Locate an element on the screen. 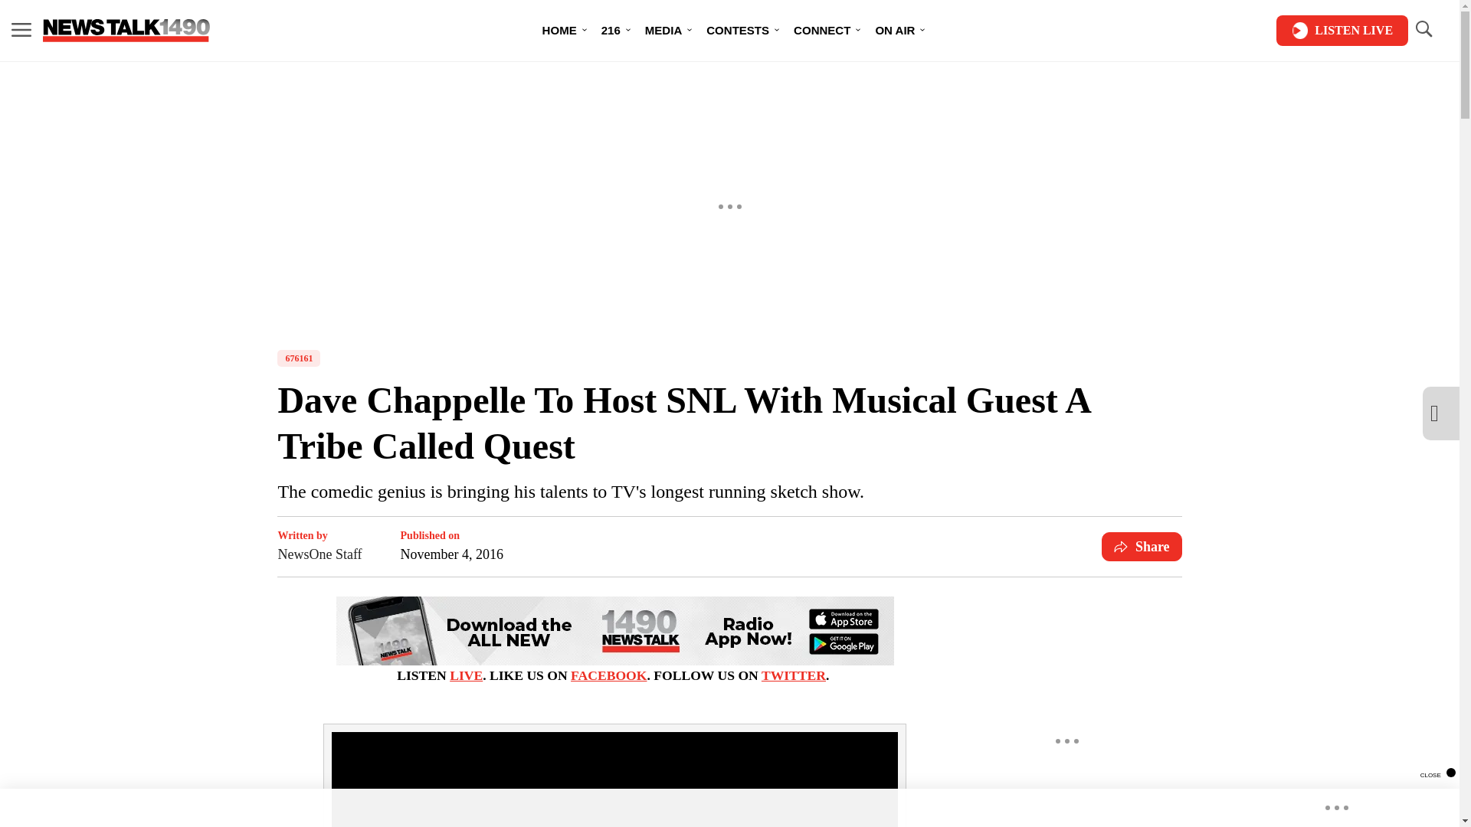  LISTEN LIVE is located at coordinates (1342, 31).